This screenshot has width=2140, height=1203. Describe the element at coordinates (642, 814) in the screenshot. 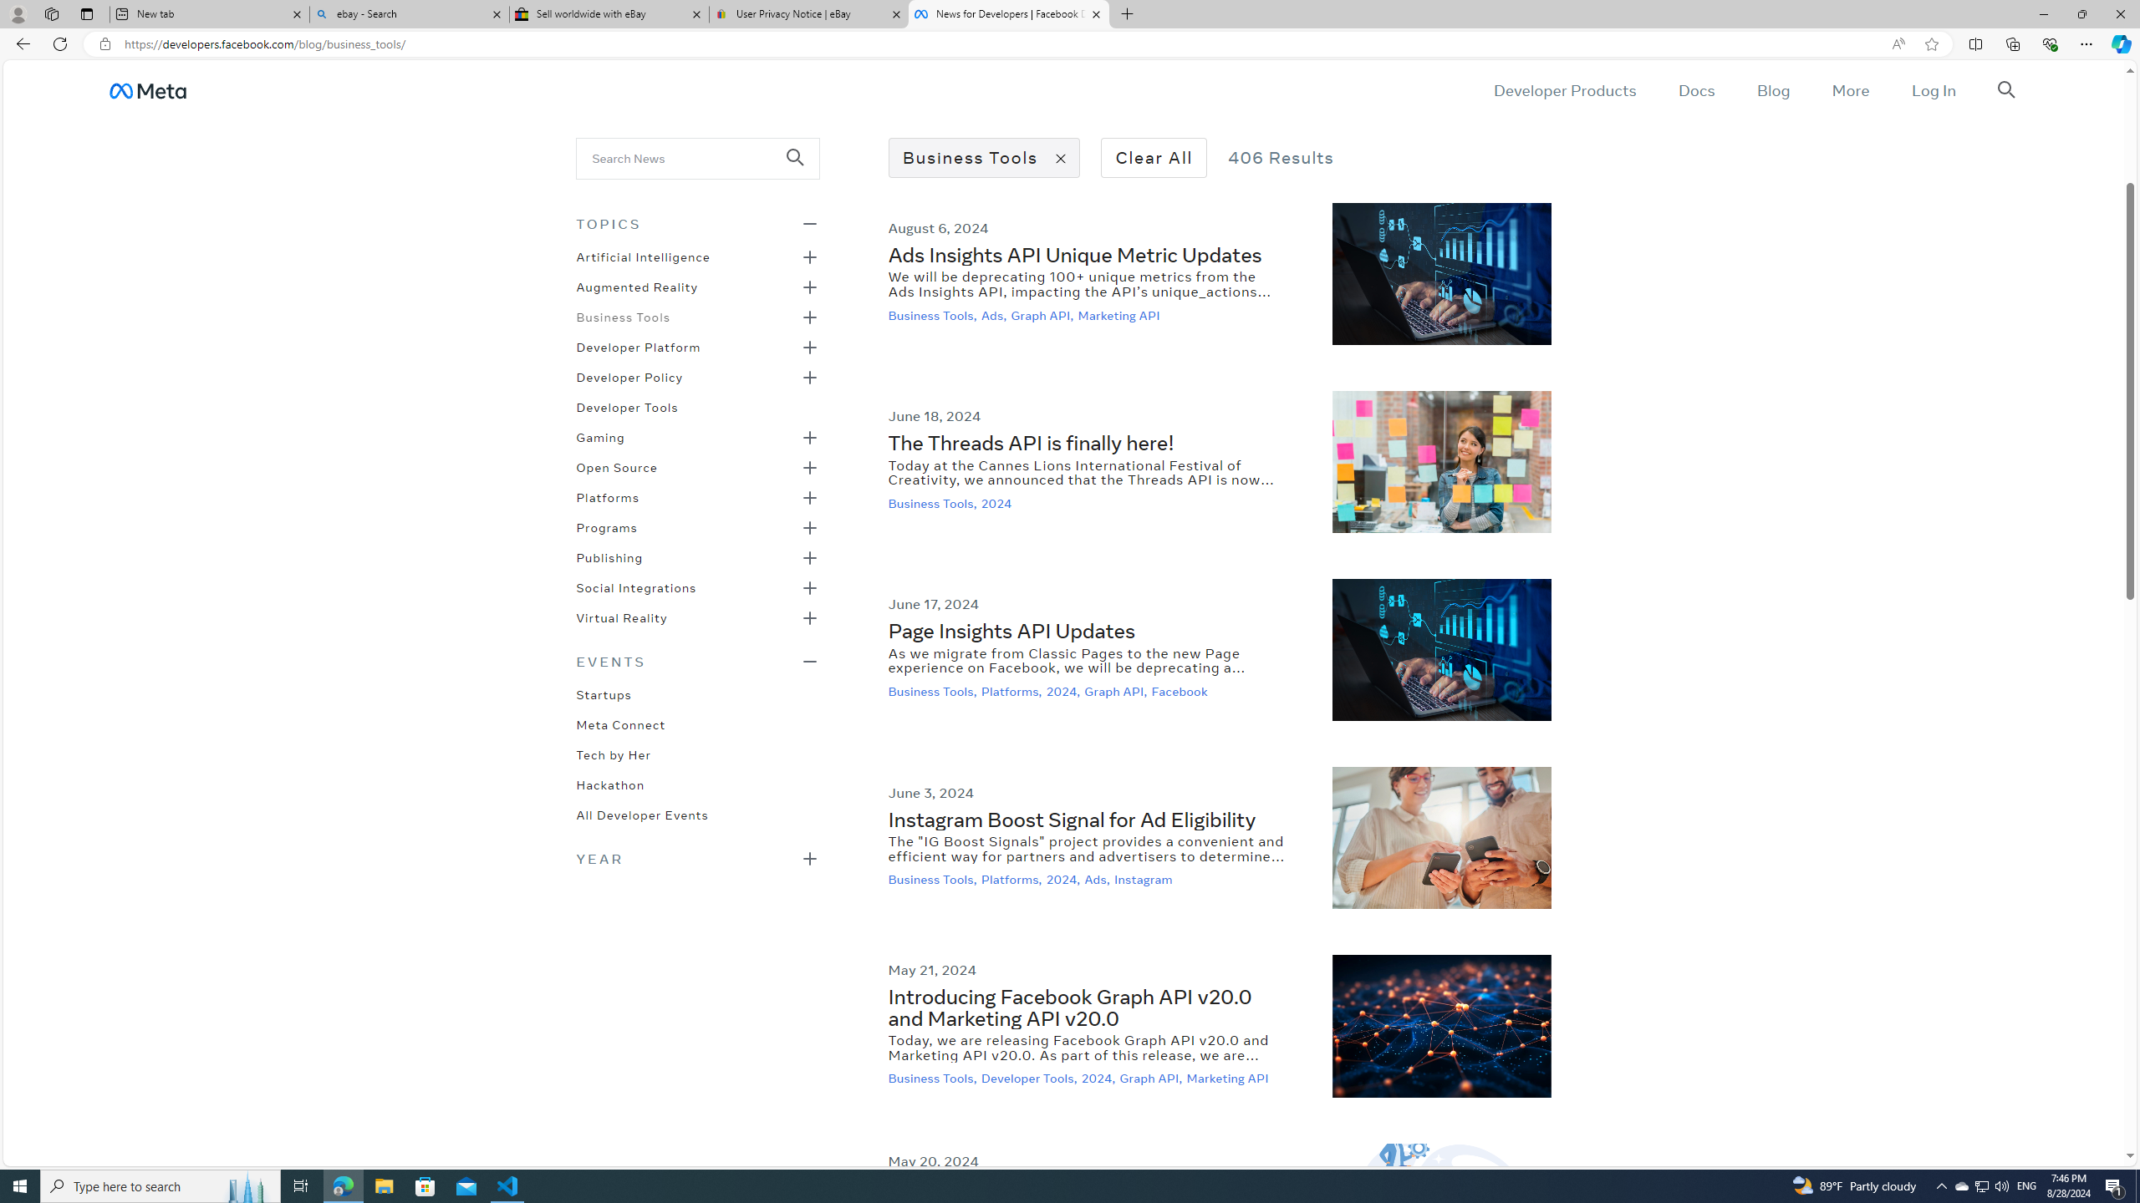

I see `All Developer Events` at that location.